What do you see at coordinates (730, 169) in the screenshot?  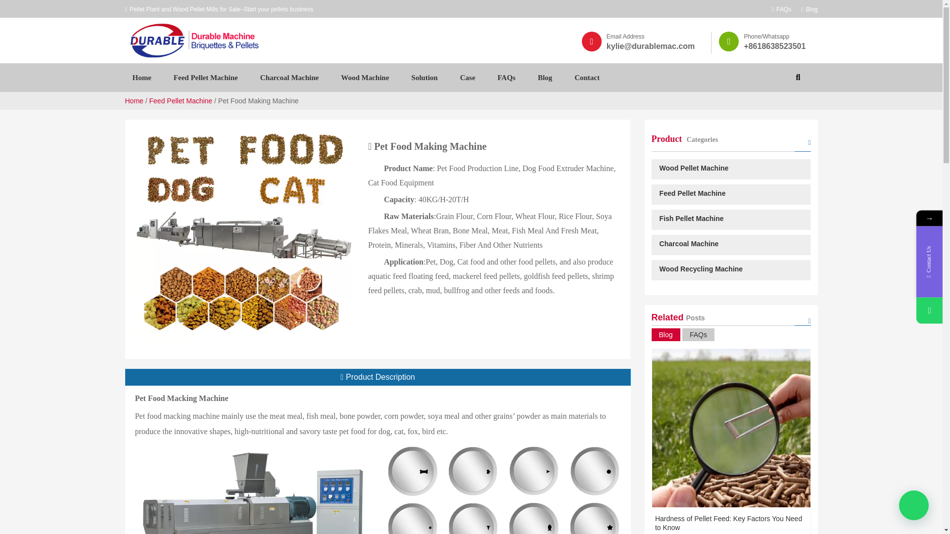 I see `Wood Pellet Machine` at bounding box center [730, 169].